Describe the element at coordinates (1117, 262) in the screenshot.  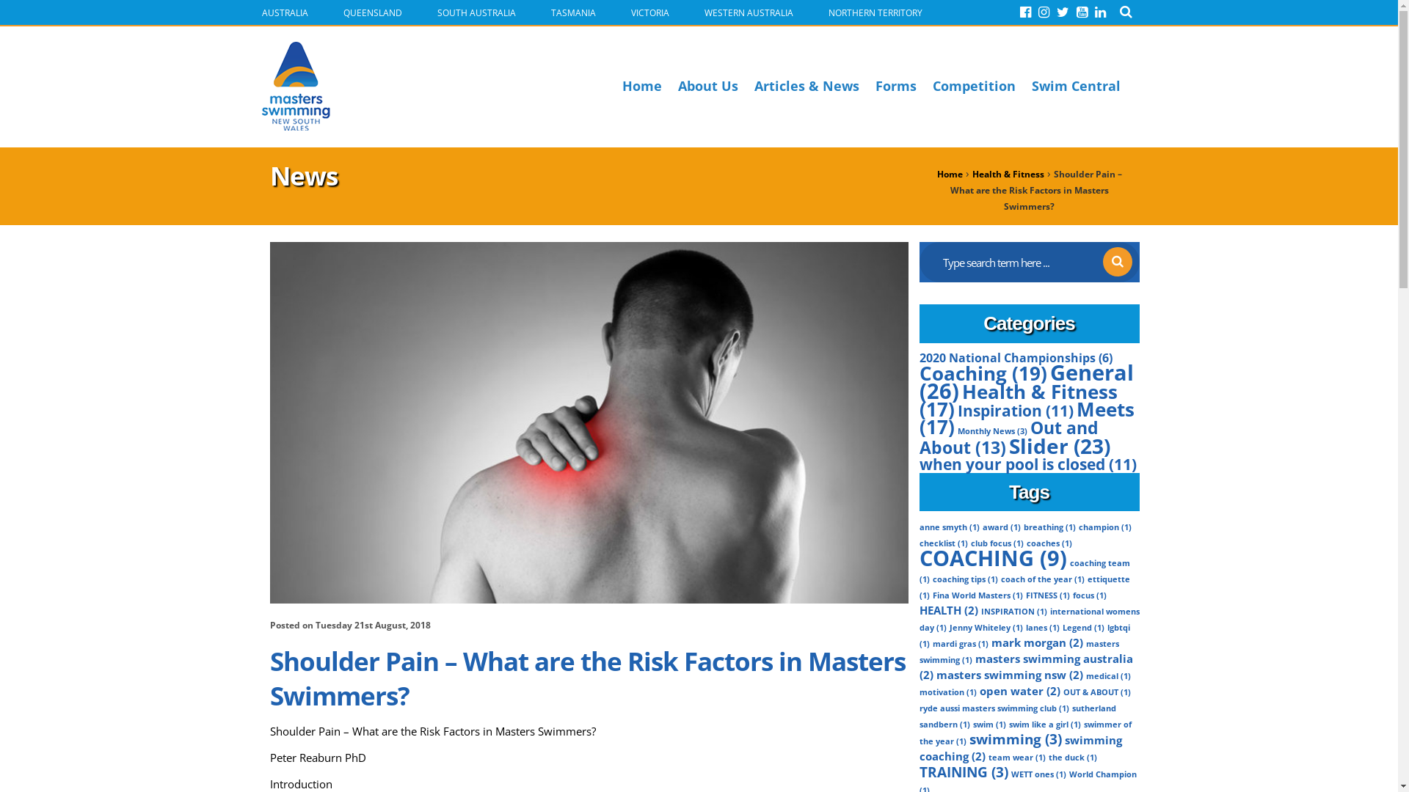
I see `s` at that location.